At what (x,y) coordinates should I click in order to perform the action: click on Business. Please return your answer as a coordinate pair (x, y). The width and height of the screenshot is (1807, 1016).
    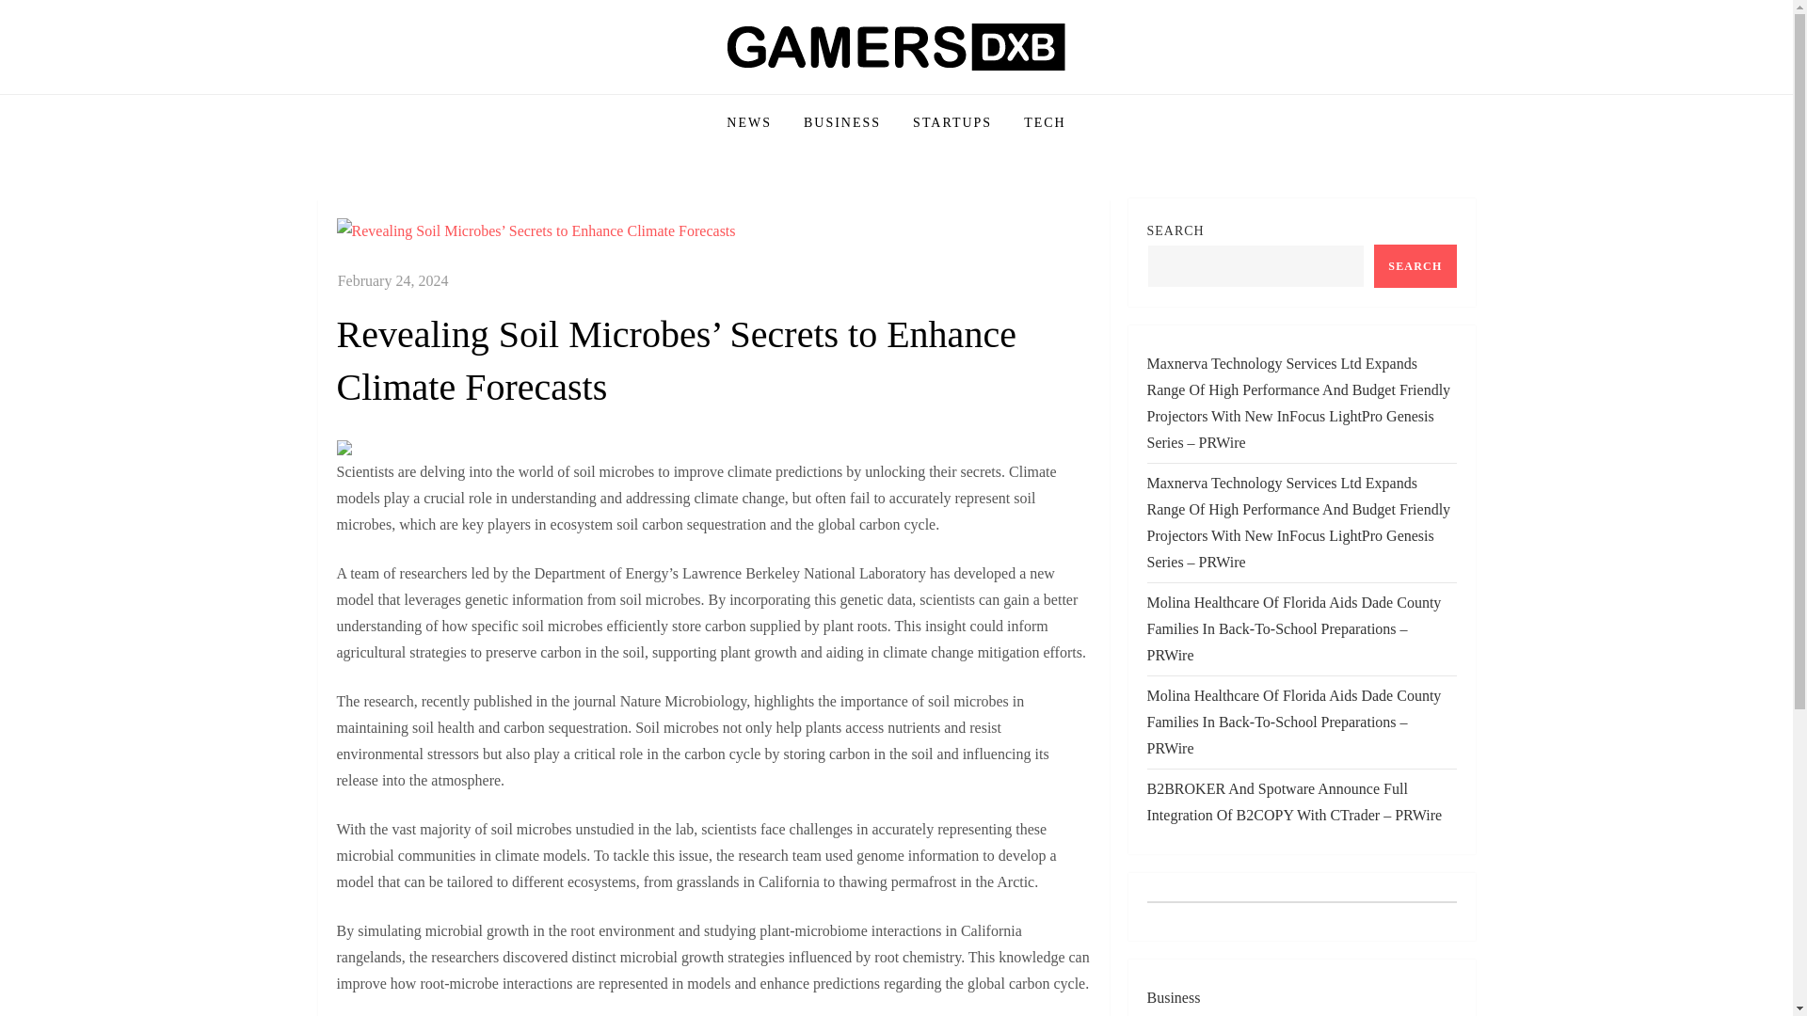
    Looking at the image, I should click on (1173, 997).